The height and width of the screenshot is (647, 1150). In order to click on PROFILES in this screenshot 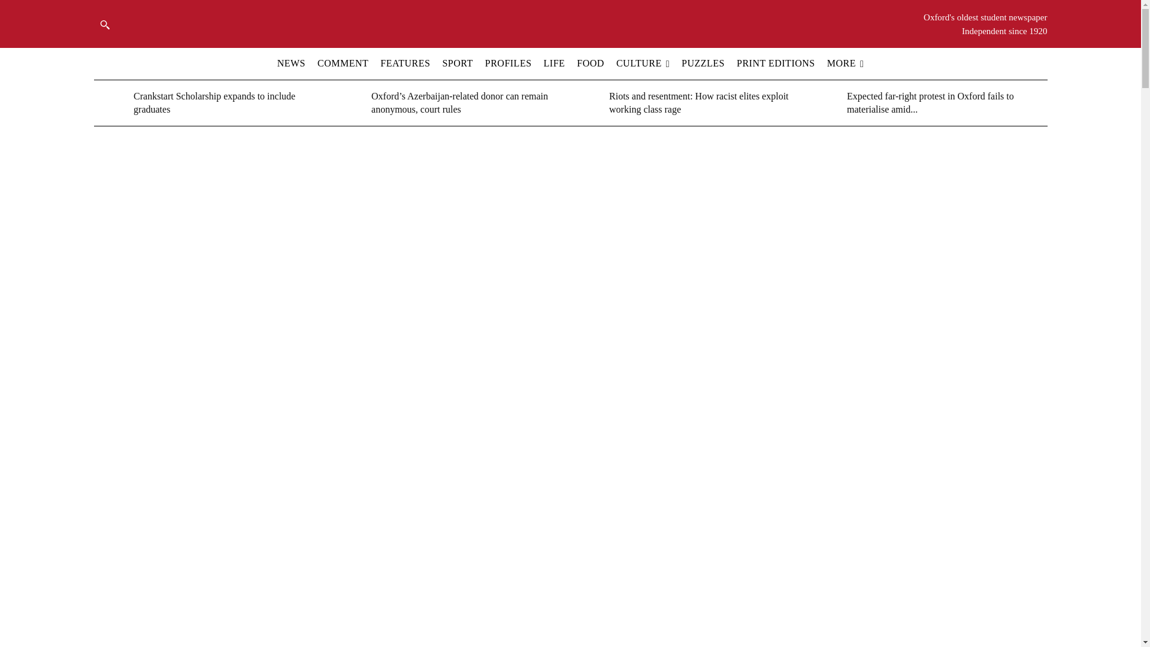, I will do `click(508, 64)`.